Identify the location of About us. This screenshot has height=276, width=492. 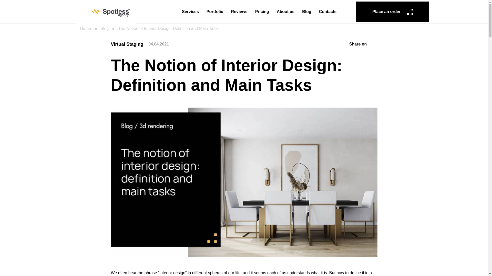
(285, 12).